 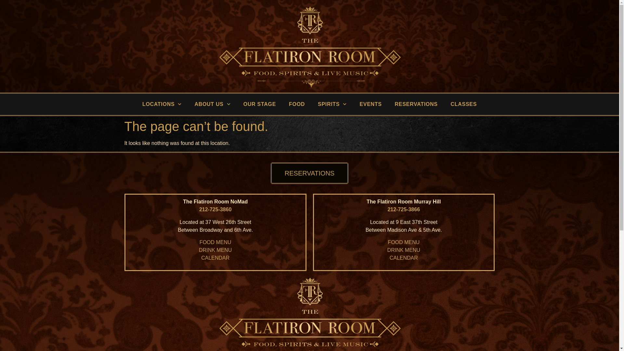 What do you see at coordinates (463, 104) in the screenshot?
I see `CLASSES` at bounding box center [463, 104].